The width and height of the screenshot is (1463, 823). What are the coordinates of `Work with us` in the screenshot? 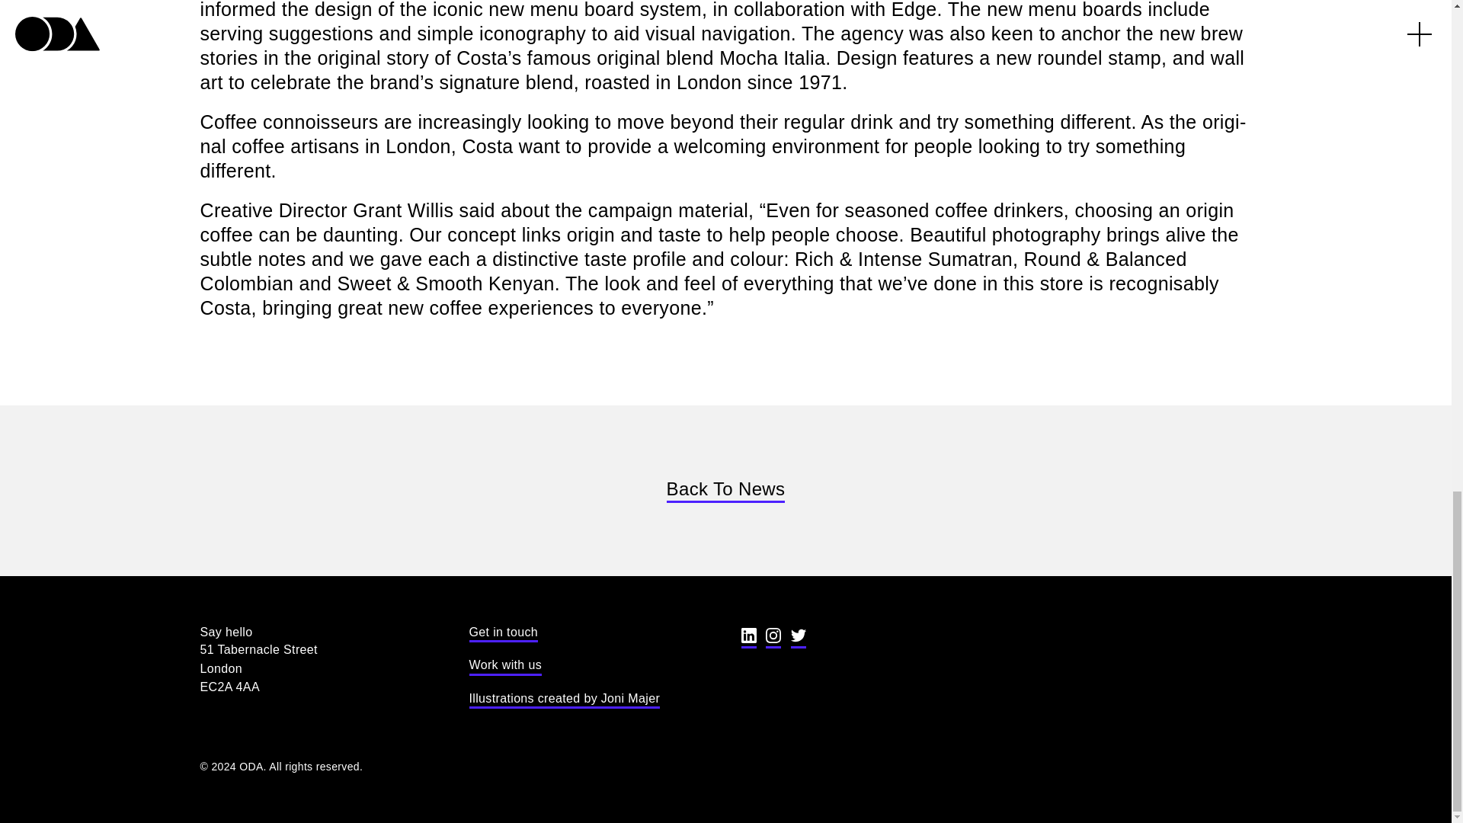 It's located at (505, 666).